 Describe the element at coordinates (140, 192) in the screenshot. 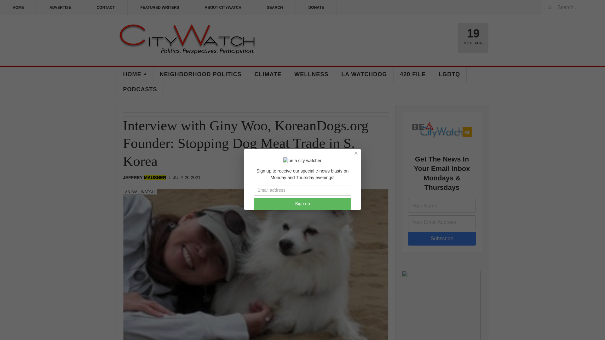

I see `Category: ` at that location.